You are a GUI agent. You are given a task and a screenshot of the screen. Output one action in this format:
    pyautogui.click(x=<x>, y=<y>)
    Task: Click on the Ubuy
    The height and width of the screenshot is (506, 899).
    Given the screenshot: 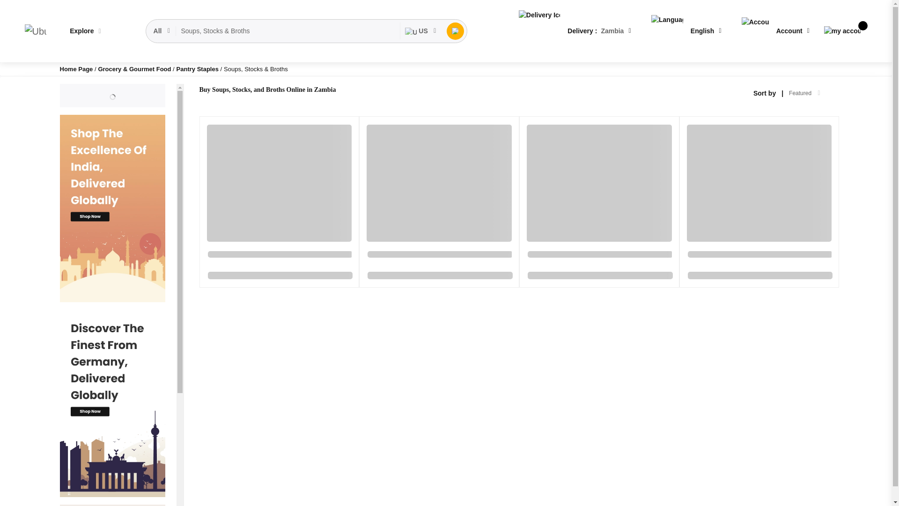 What is the action you would take?
    pyautogui.click(x=35, y=31)
    